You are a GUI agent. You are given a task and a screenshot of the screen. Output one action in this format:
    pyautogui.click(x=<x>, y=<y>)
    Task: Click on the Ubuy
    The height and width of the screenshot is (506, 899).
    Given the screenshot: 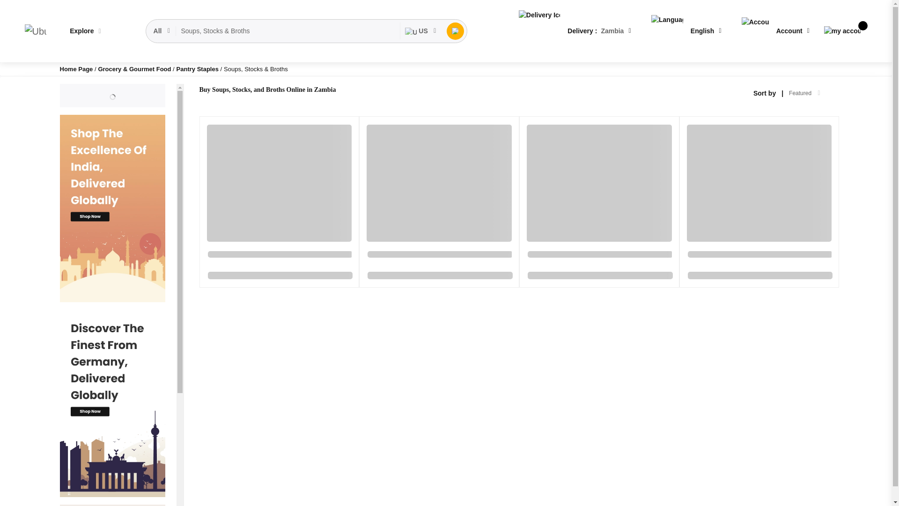 What is the action you would take?
    pyautogui.click(x=35, y=31)
    